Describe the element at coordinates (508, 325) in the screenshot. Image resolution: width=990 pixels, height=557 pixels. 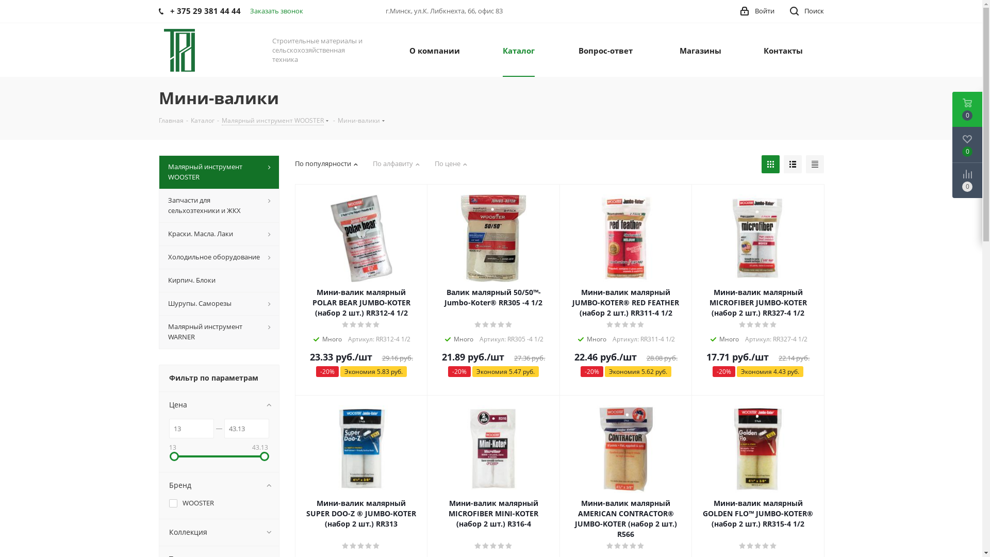
I see `5` at that location.